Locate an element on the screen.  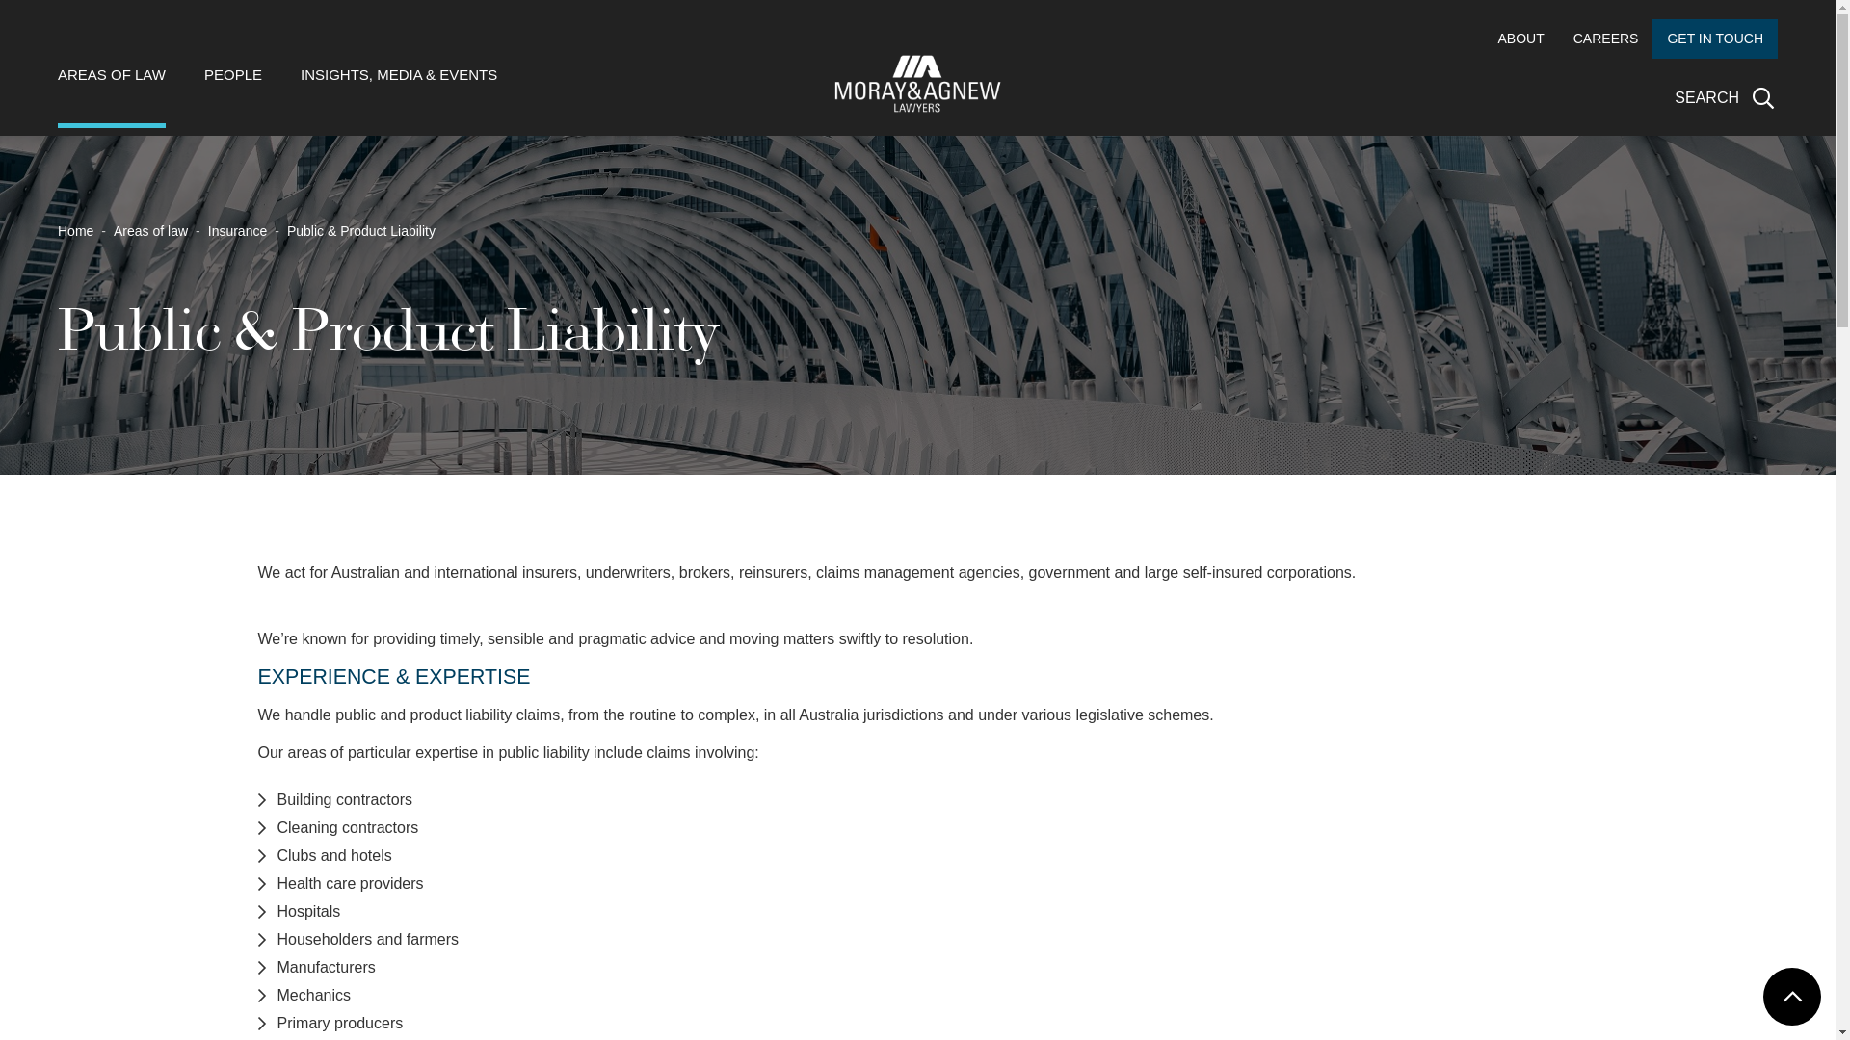
Navigate to home page is located at coordinates (917, 84).